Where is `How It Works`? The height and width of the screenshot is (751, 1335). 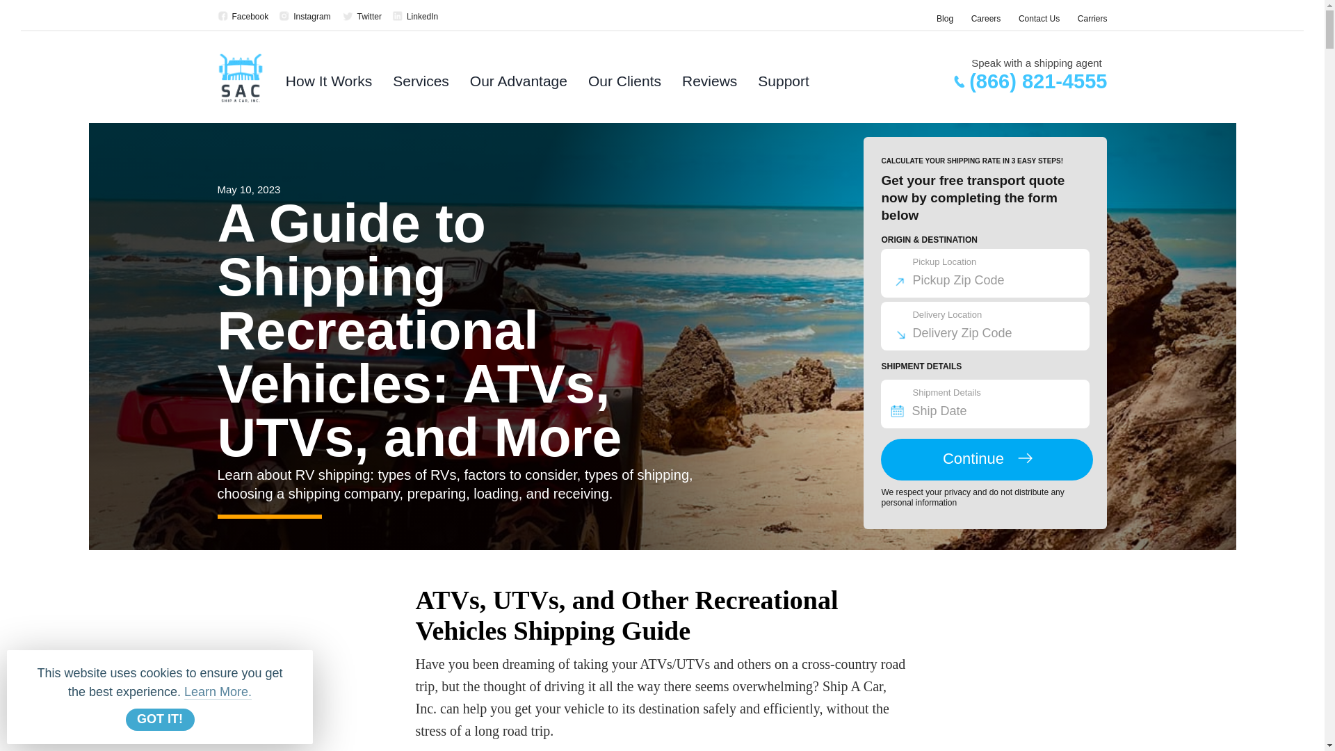 How It Works is located at coordinates (328, 85).